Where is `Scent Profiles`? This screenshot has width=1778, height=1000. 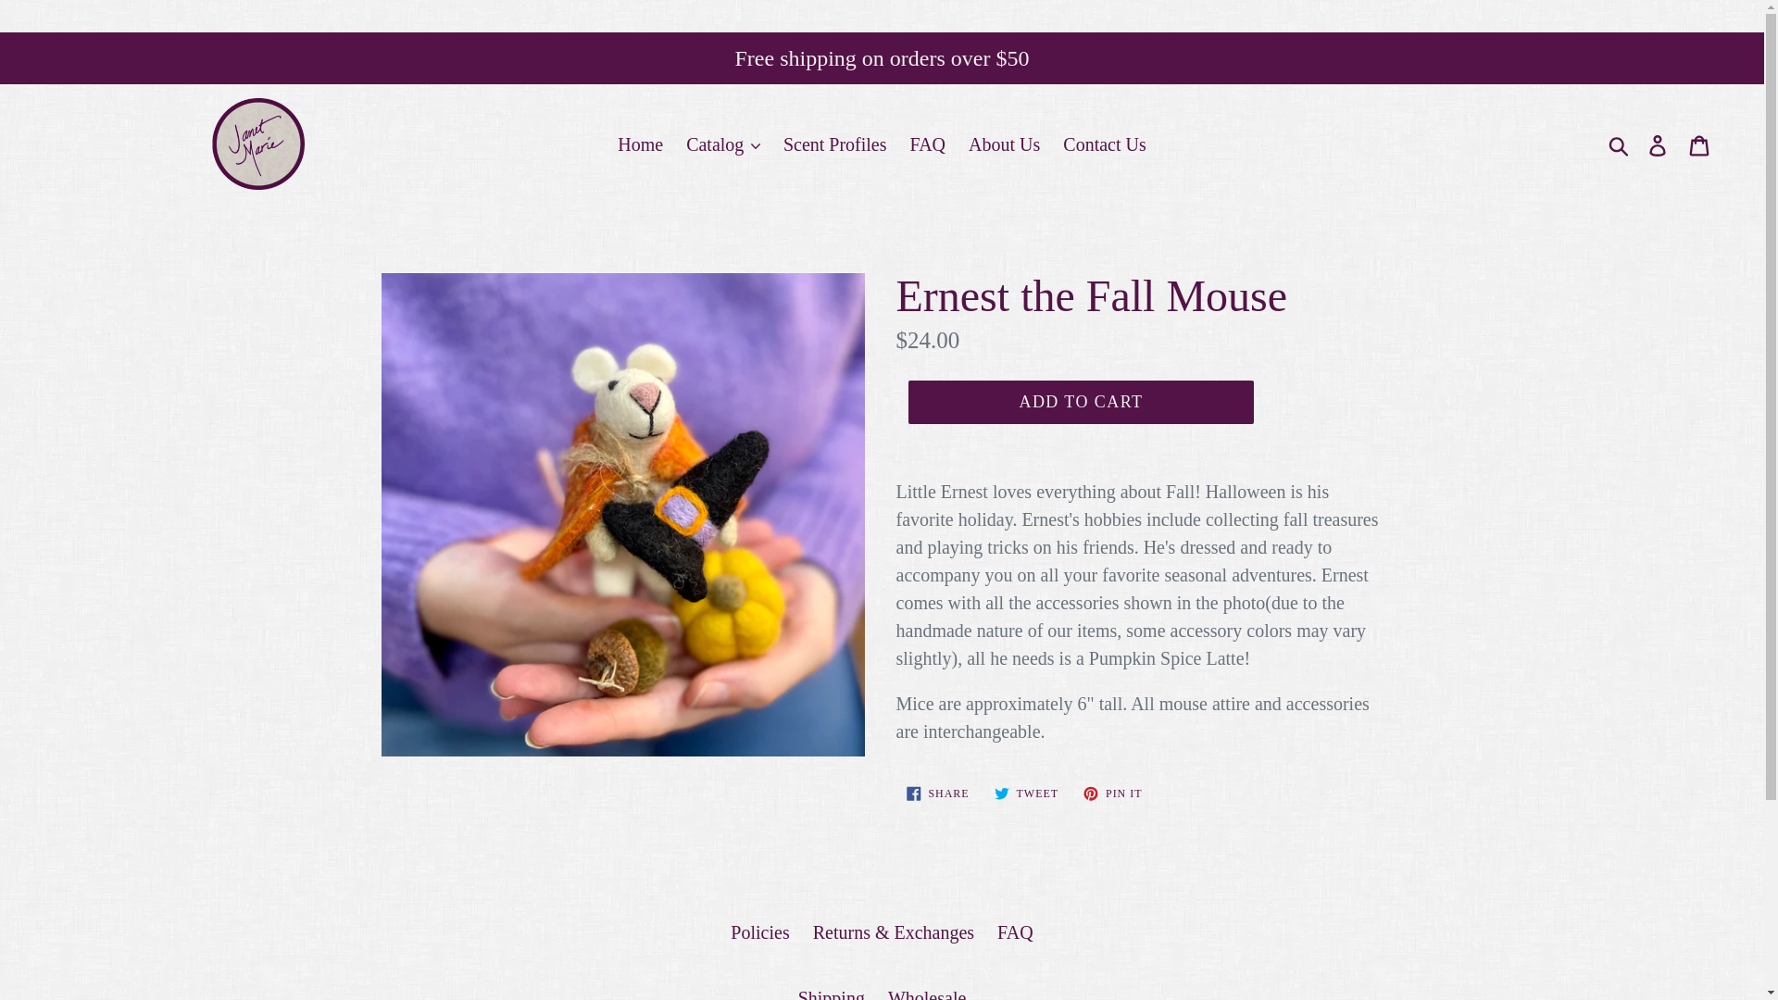 Scent Profiles is located at coordinates (834, 144).